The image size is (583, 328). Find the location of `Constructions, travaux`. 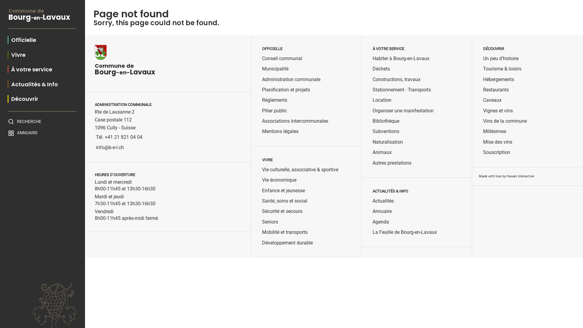

Constructions, travaux is located at coordinates (397, 80).